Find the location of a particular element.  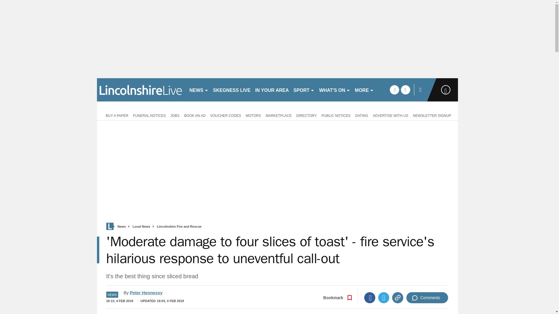

WHAT'S ON is located at coordinates (335, 90).